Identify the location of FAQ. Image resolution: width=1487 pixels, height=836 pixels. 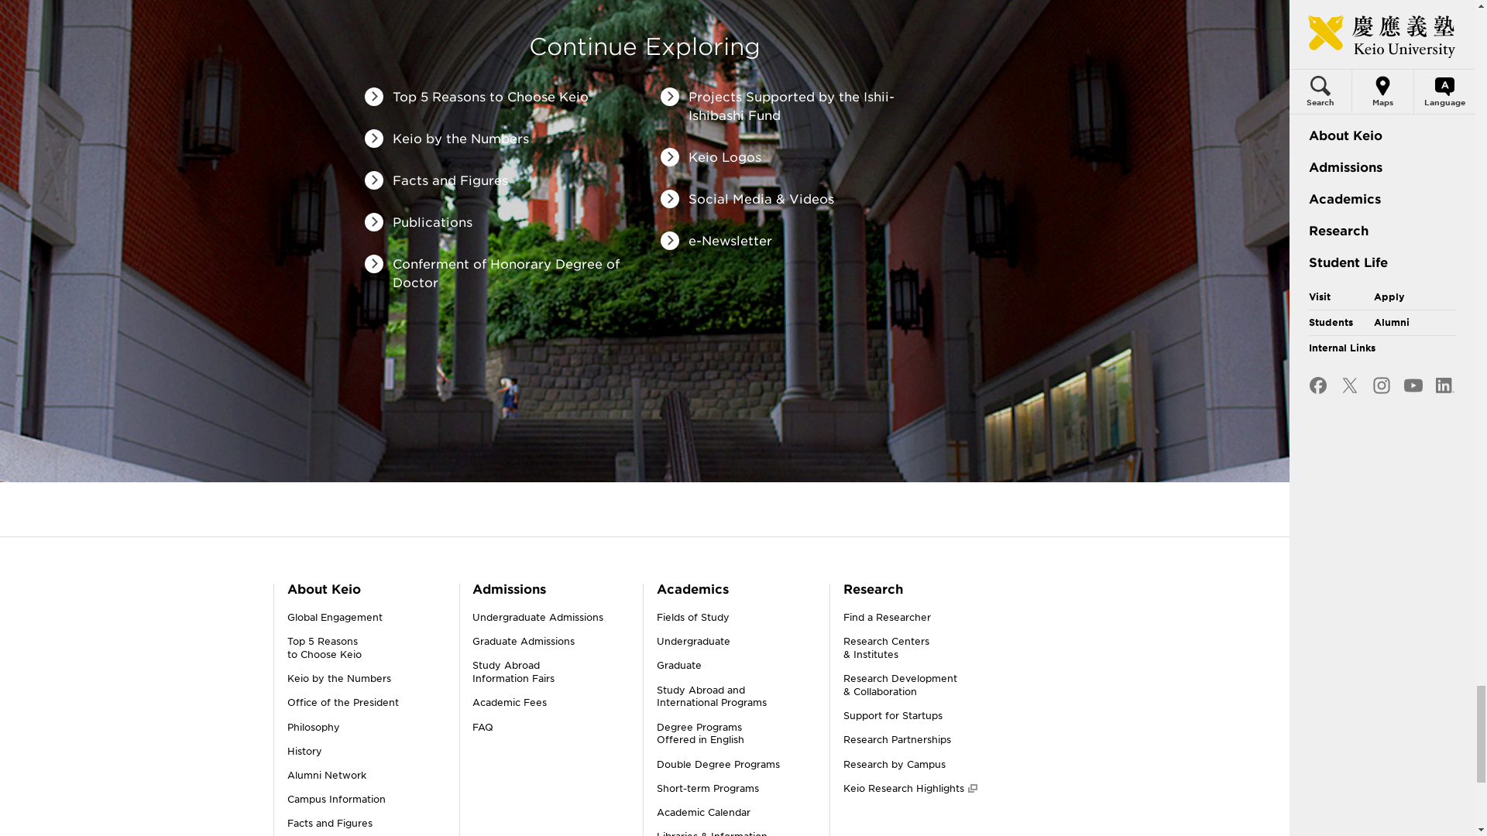
(483, 728).